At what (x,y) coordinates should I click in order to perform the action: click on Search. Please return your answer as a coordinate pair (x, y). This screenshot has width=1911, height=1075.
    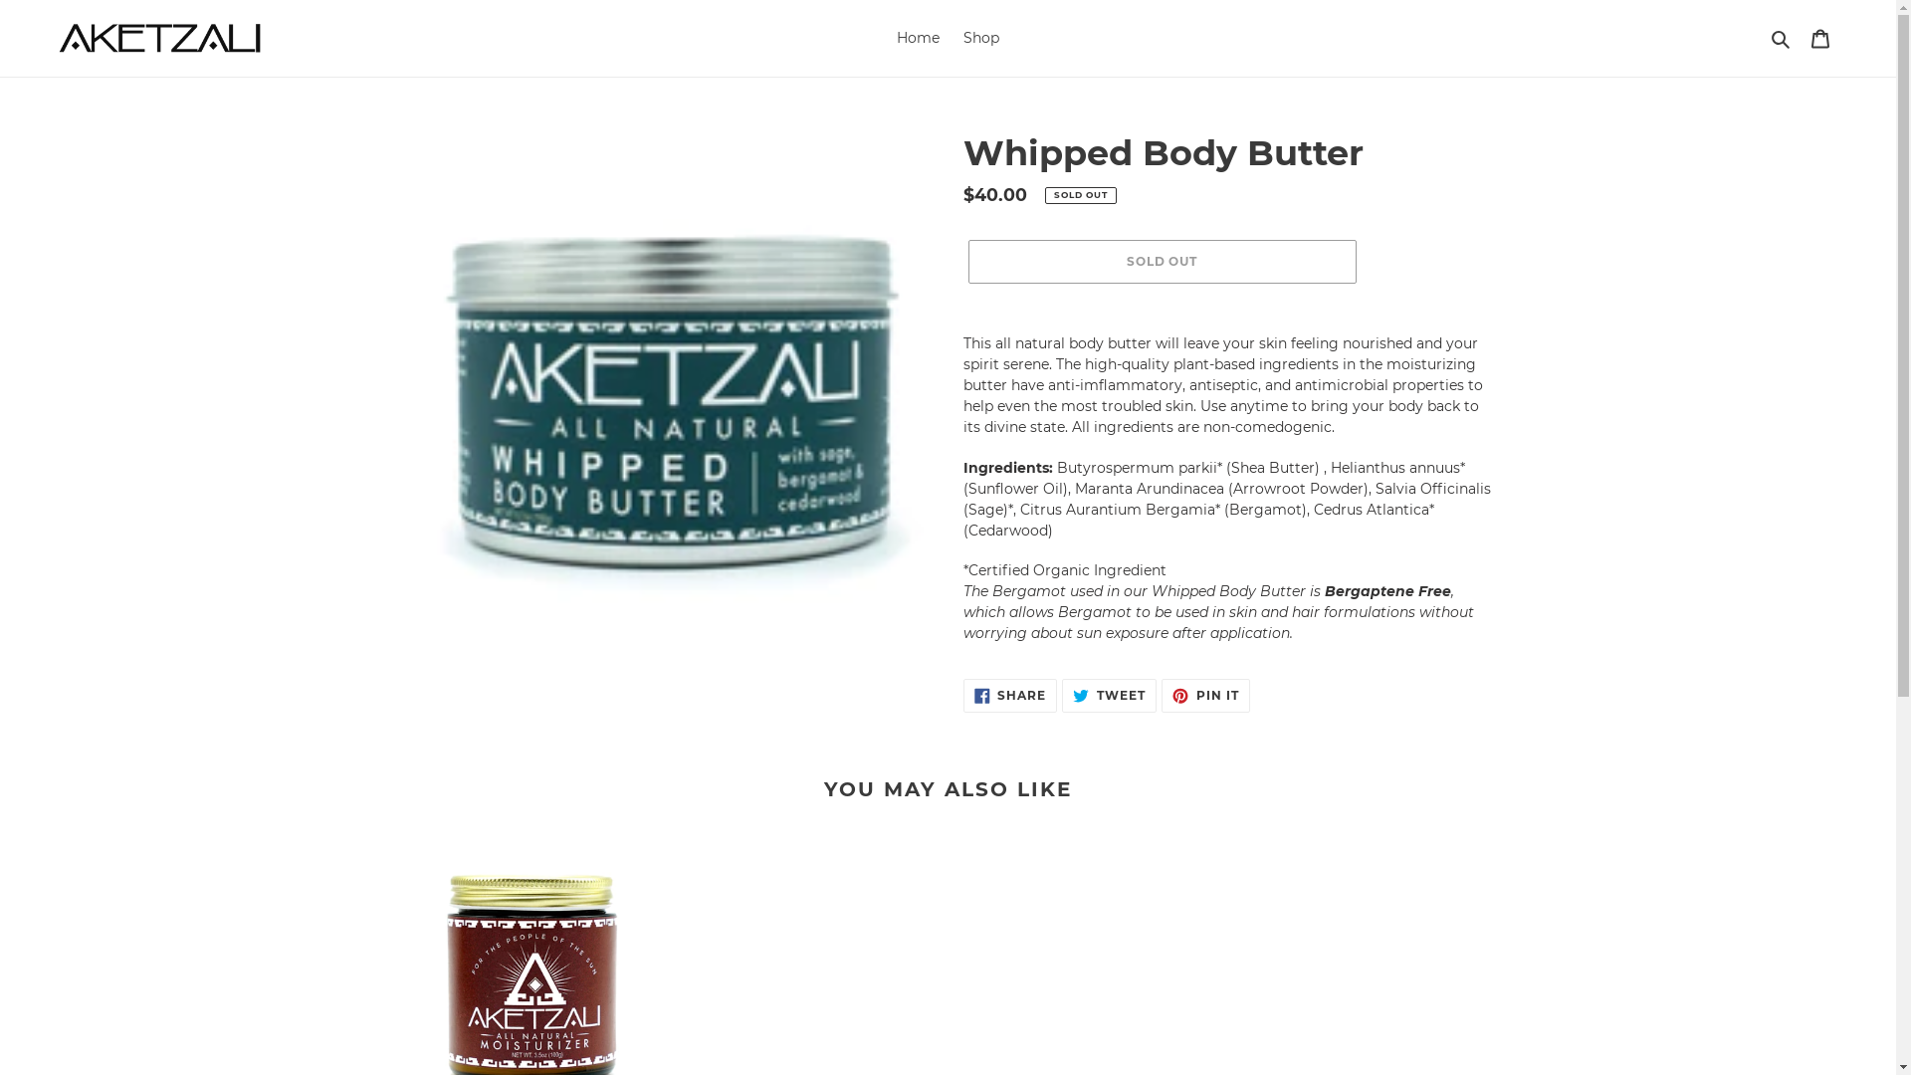
    Looking at the image, I should click on (1782, 38).